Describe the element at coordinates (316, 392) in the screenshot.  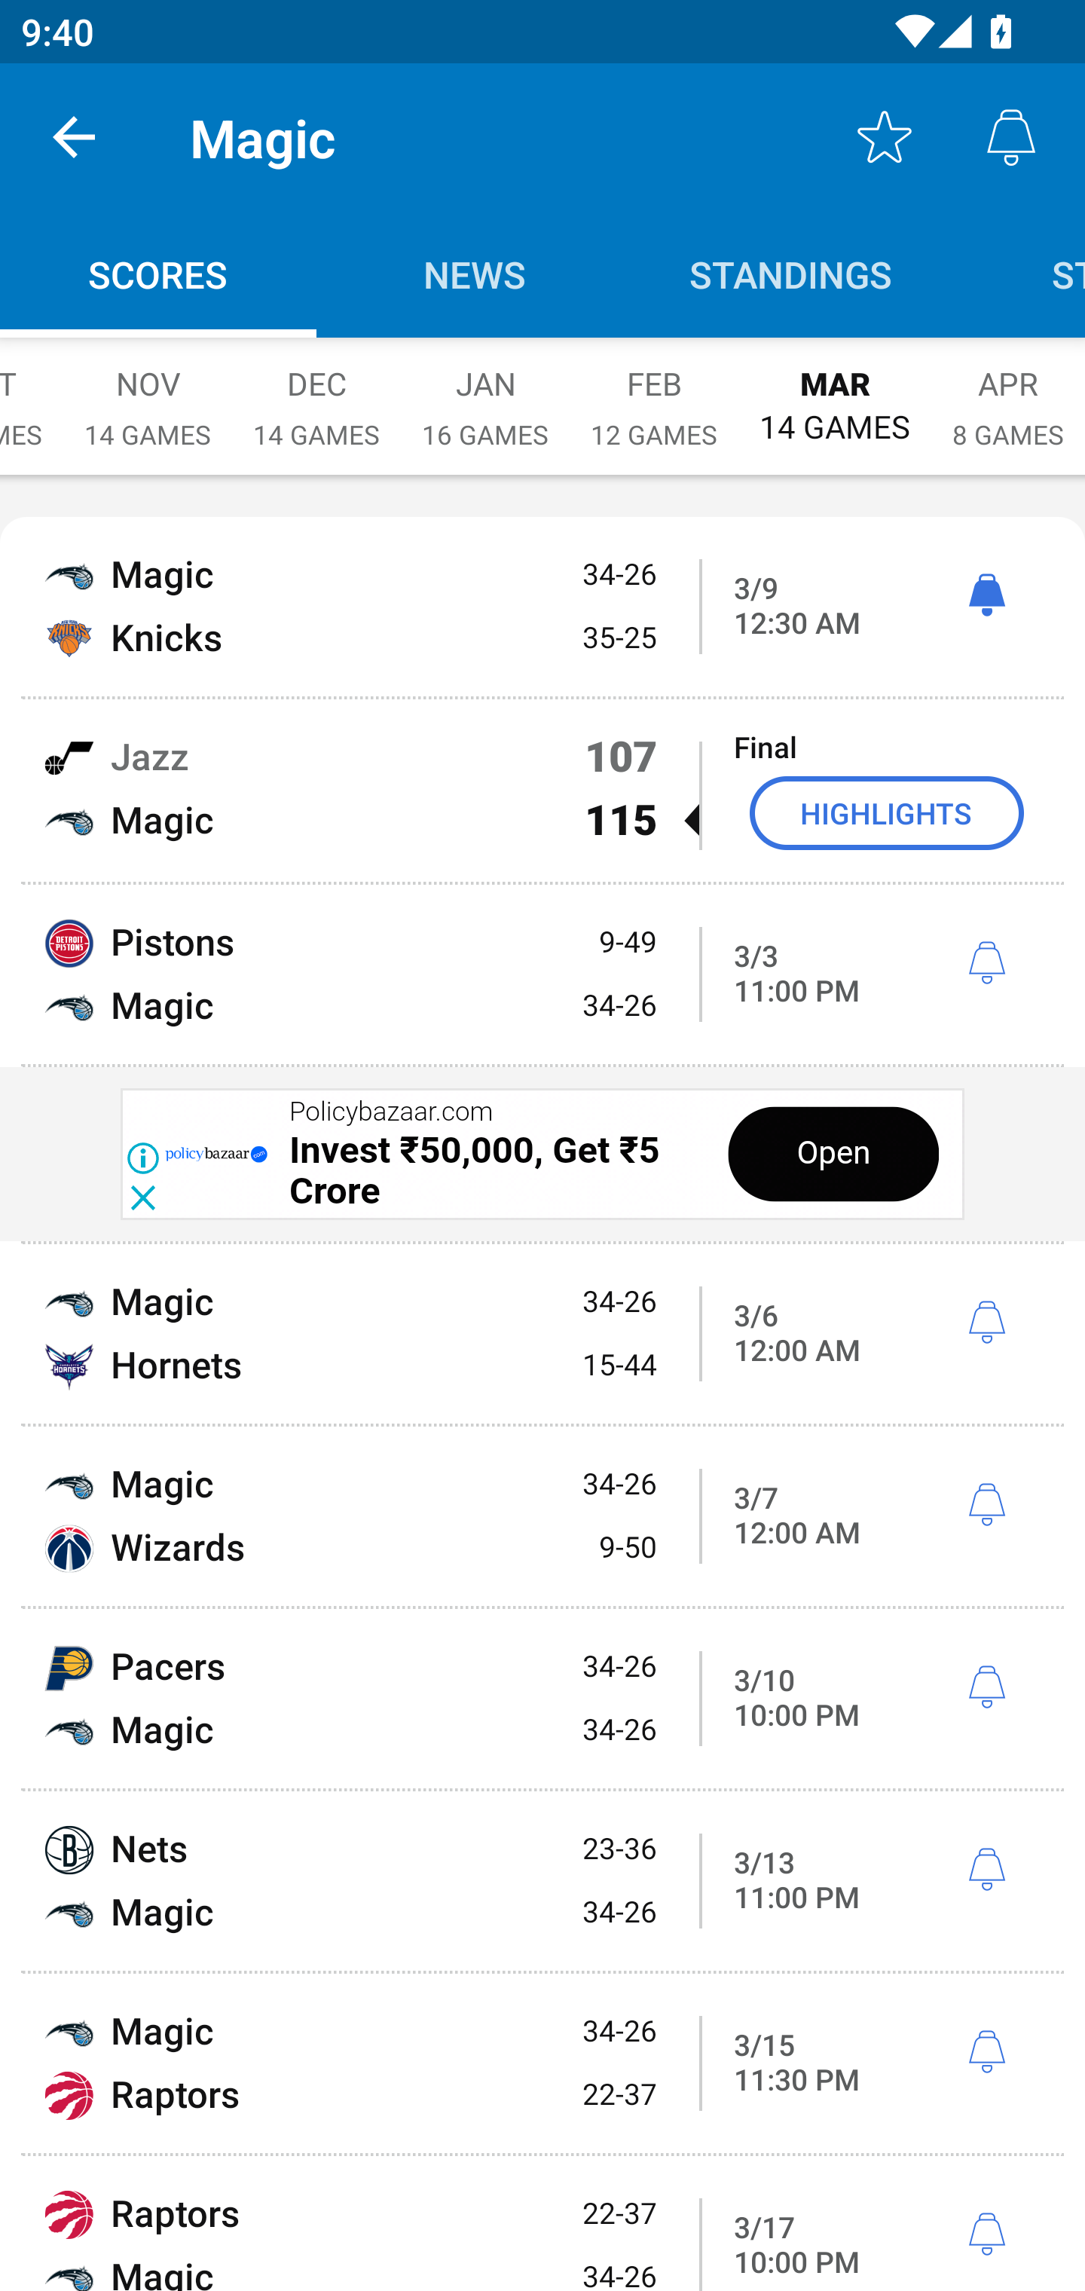
I see `DEC 14 GAMES` at that location.